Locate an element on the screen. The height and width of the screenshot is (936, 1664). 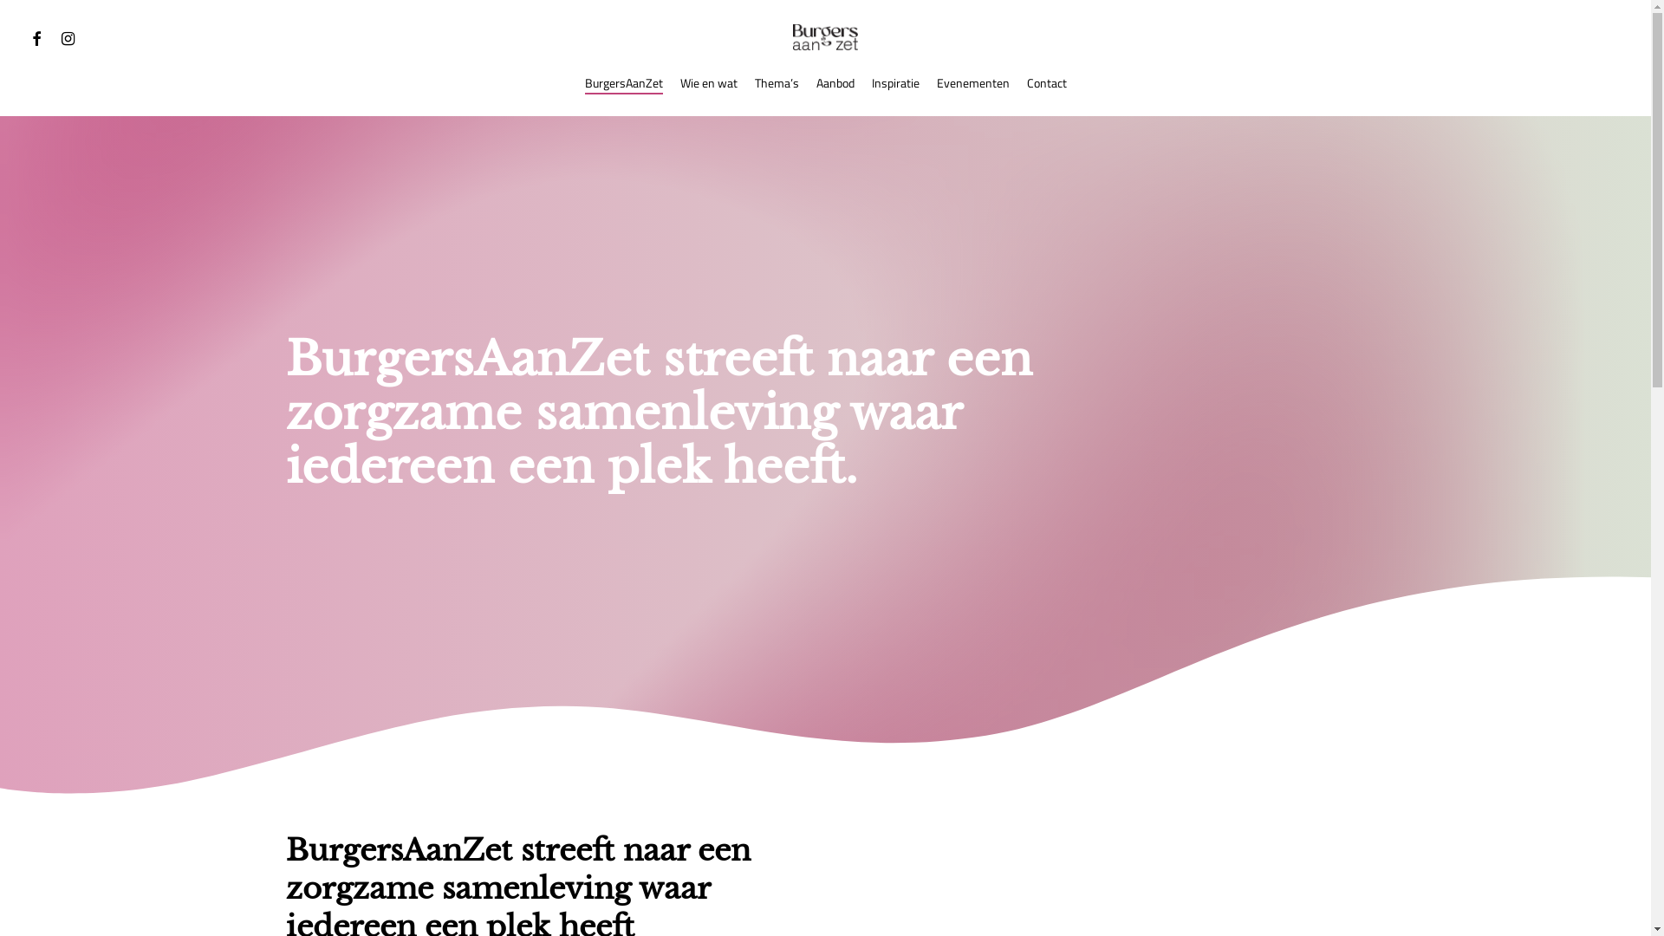
instagram is located at coordinates (68, 37).